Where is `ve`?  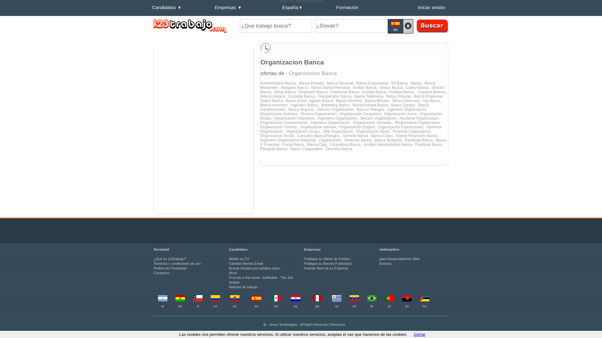 ve is located at coordinates (354, 306).